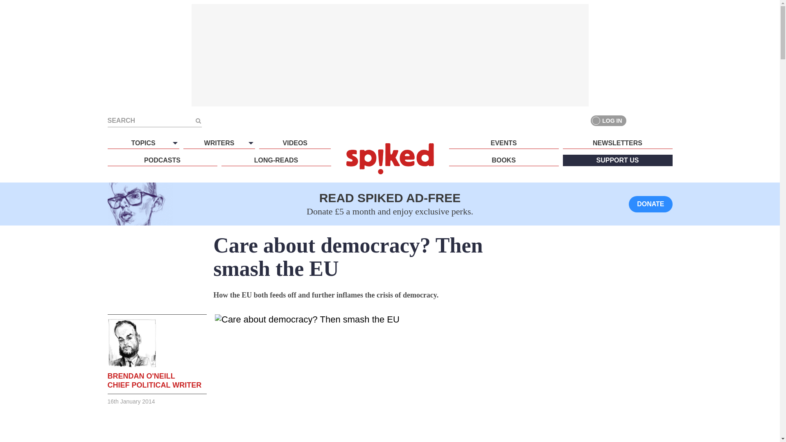  I want to click on Facebook, so click(637, 120).